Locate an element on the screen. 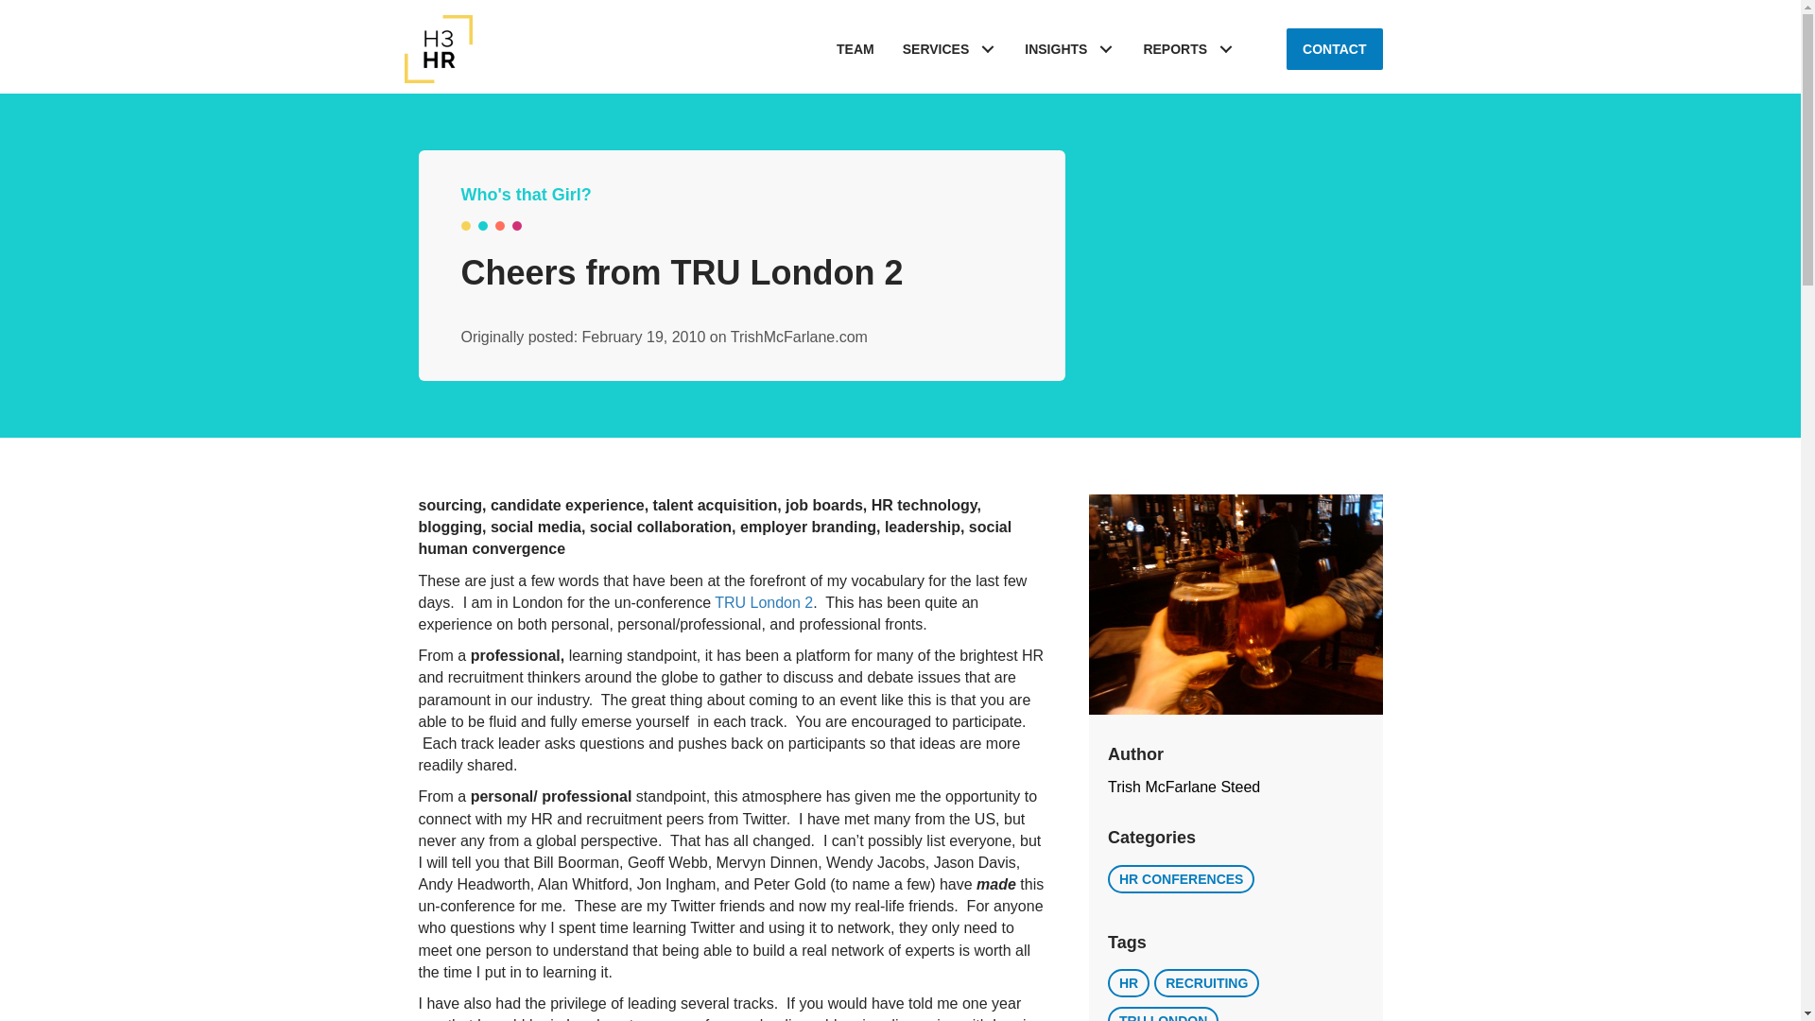 The height and width of the screenshot is (1021, 1815). TRU LONDON is located at coordinates (1163, 1013).